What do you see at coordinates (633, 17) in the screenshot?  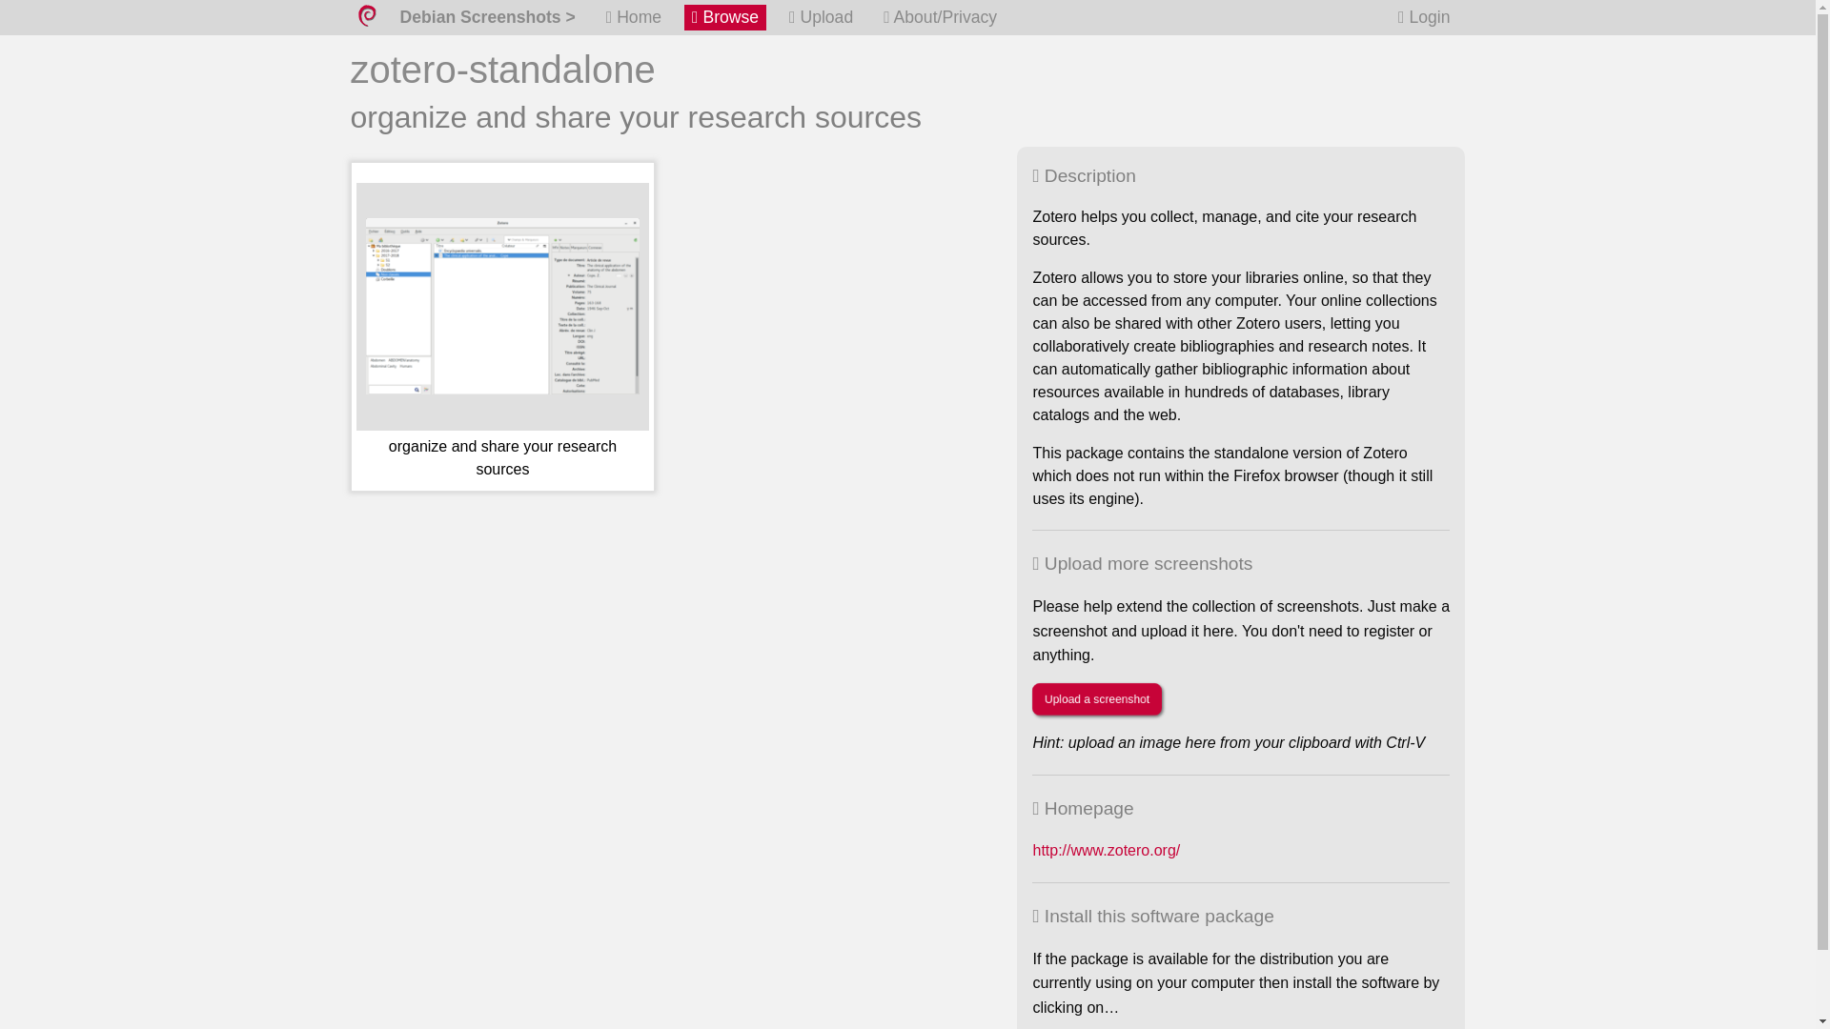 I see `Home` at bounding box center [633, 17].